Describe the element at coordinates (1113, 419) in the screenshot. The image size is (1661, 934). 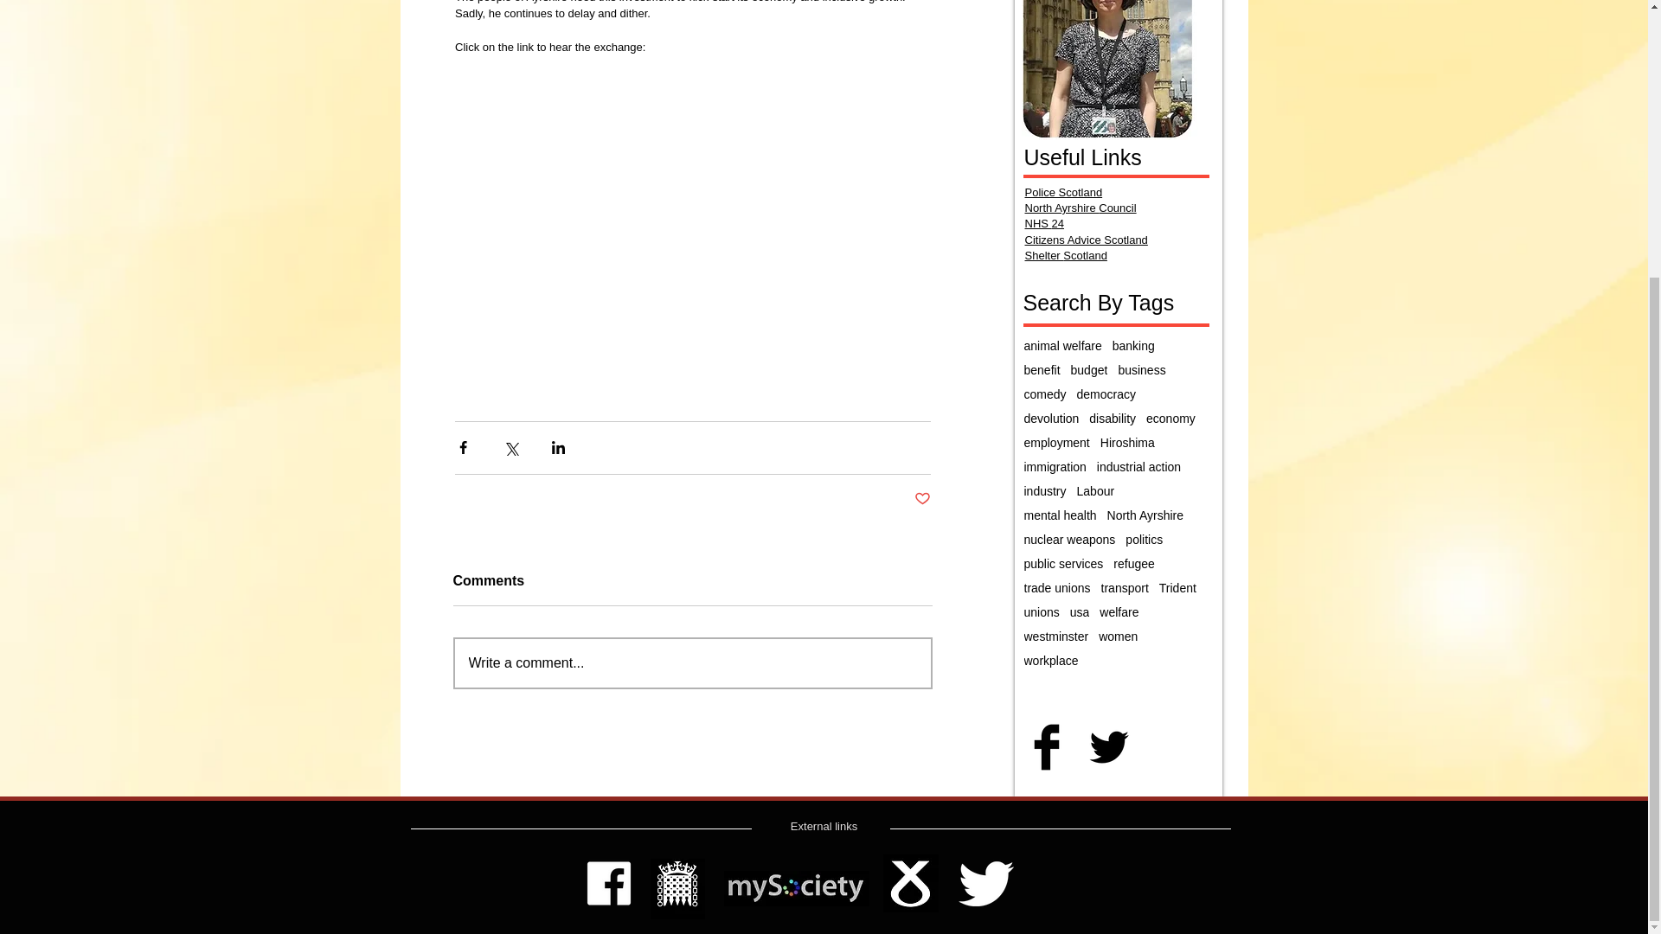
I see `disability` at that location.